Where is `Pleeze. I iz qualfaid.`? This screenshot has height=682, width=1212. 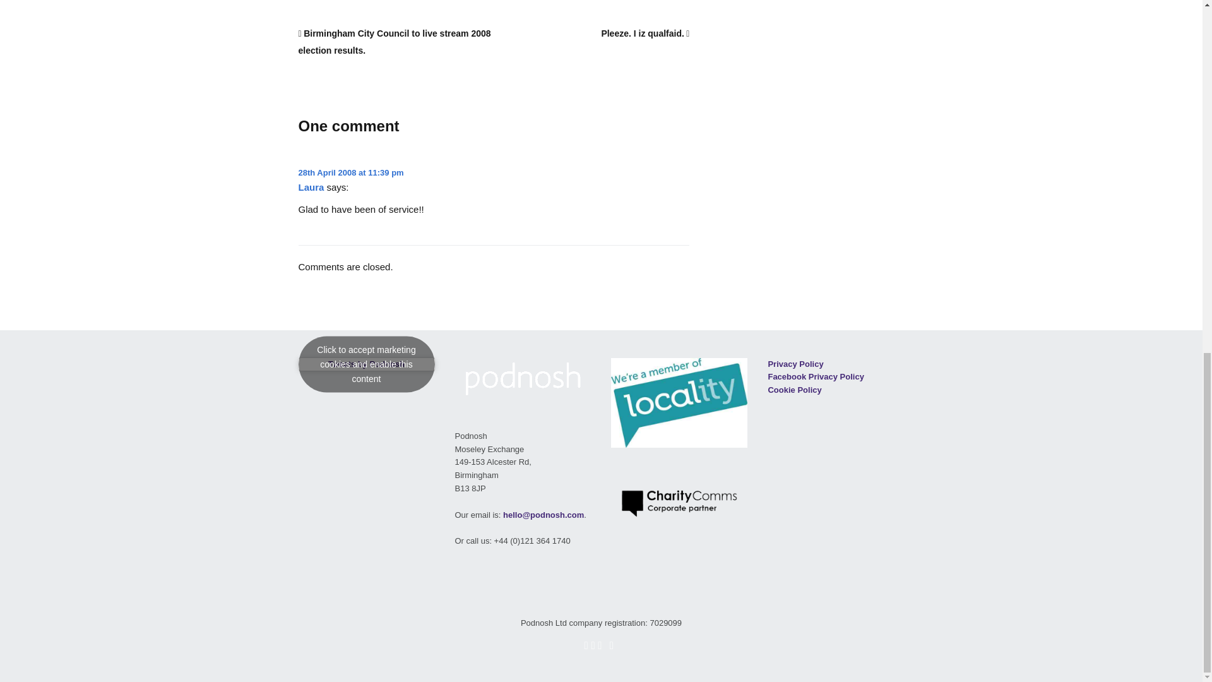
Pleeze. I iz qualfaid. is located at coordinates (645, 33).